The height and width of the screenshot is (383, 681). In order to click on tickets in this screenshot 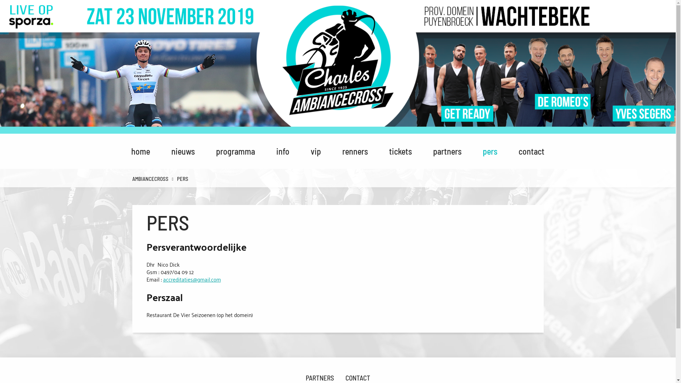, I will do `click(400, 151)`.